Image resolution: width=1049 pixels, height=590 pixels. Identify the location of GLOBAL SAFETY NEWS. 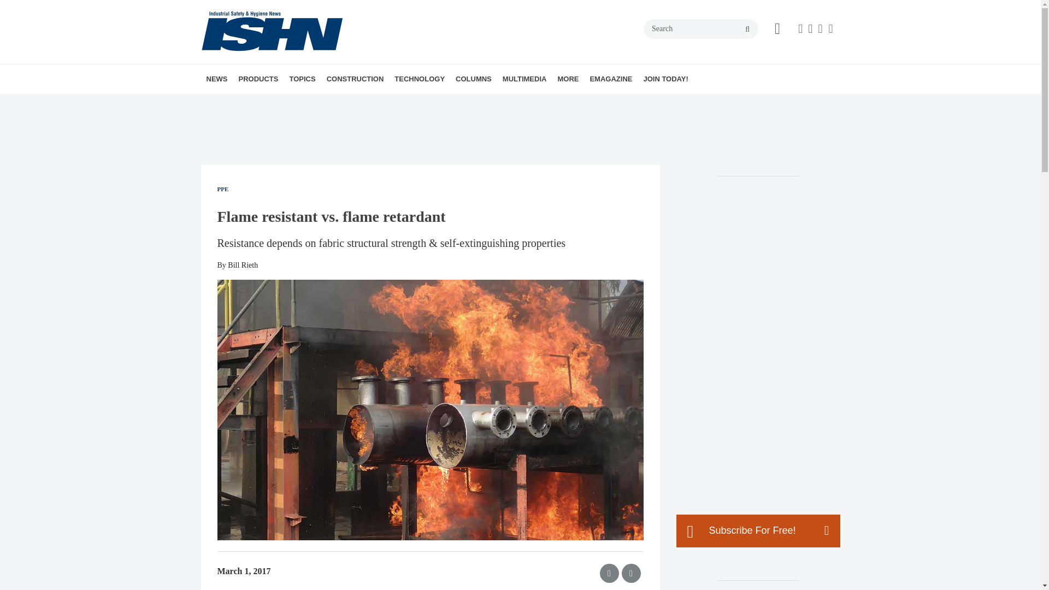
(274, 103).